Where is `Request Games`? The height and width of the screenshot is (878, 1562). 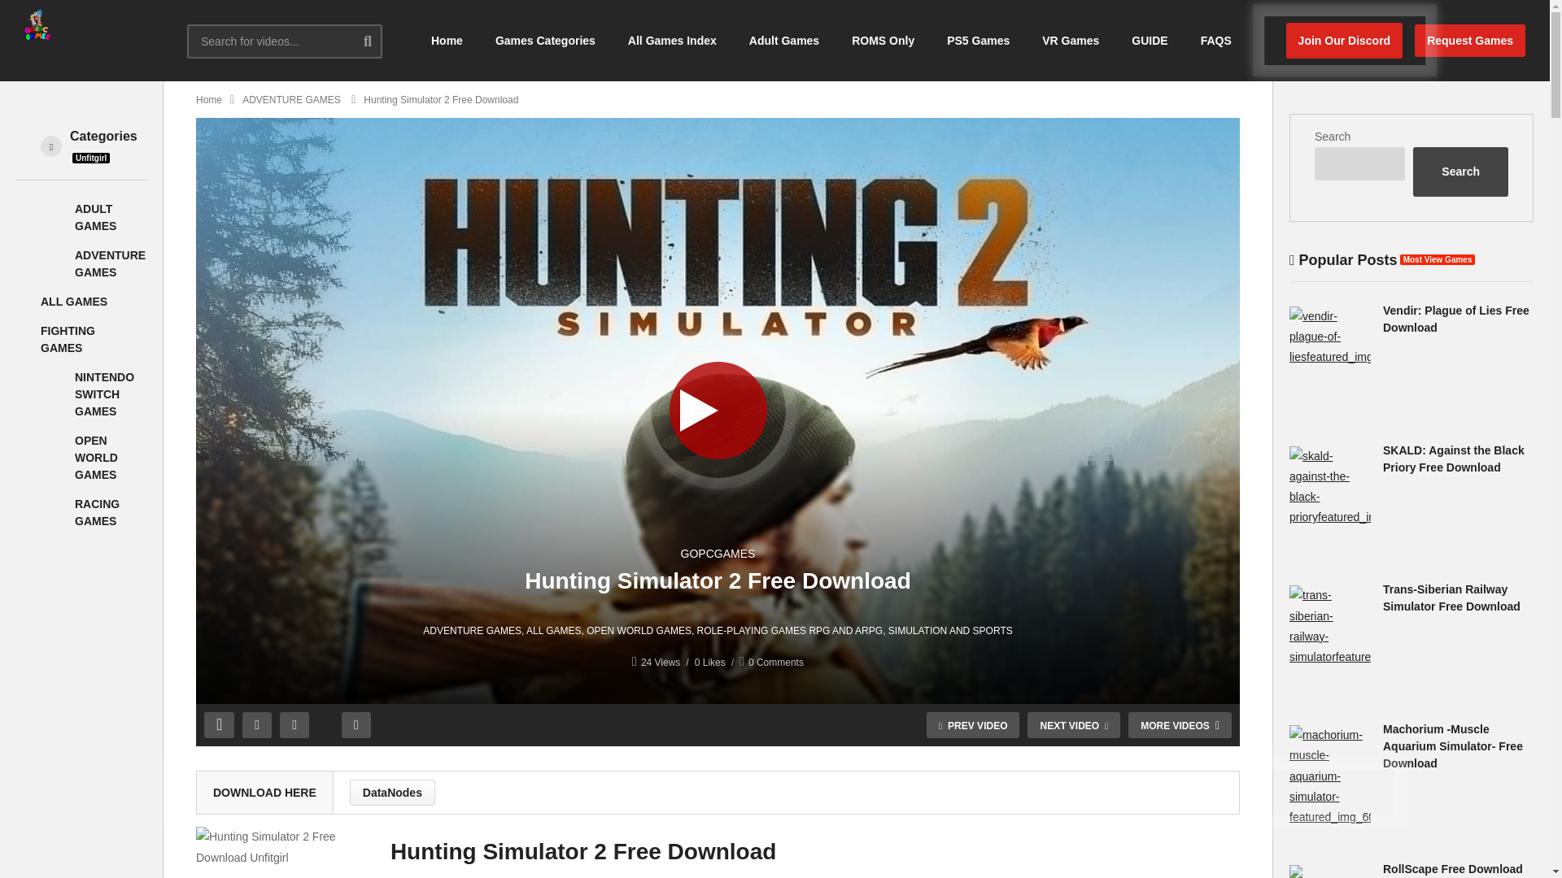
Request Games is located at coordinates (1470, 41).